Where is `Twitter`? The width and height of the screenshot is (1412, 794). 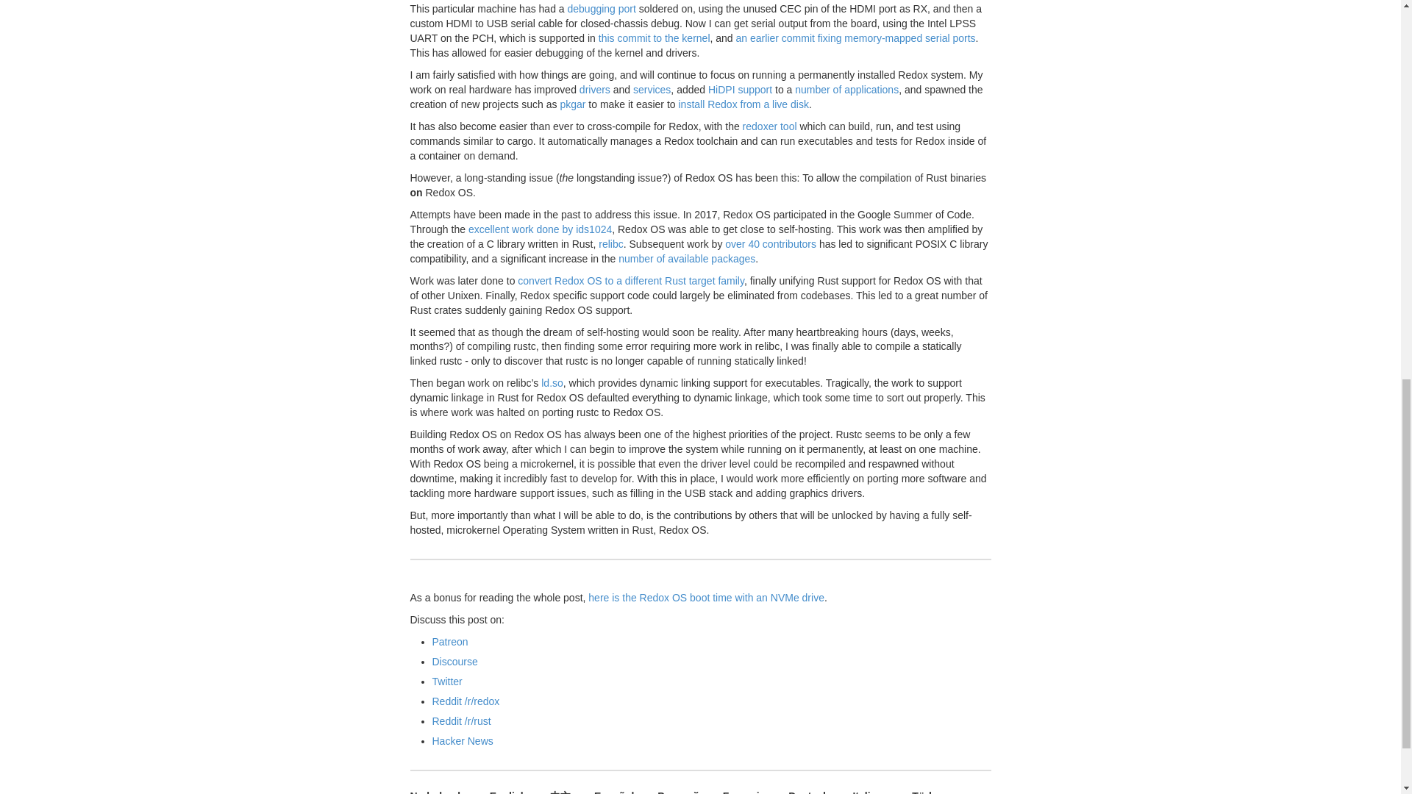
Twitter is located at coordinates (447, 682).